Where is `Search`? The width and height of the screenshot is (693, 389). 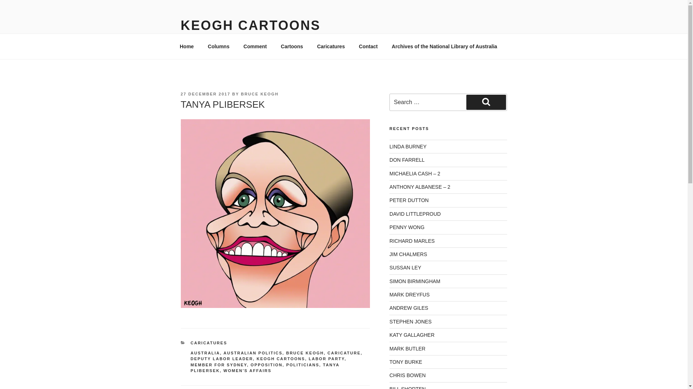 Search is located at coordinates (486, 102).